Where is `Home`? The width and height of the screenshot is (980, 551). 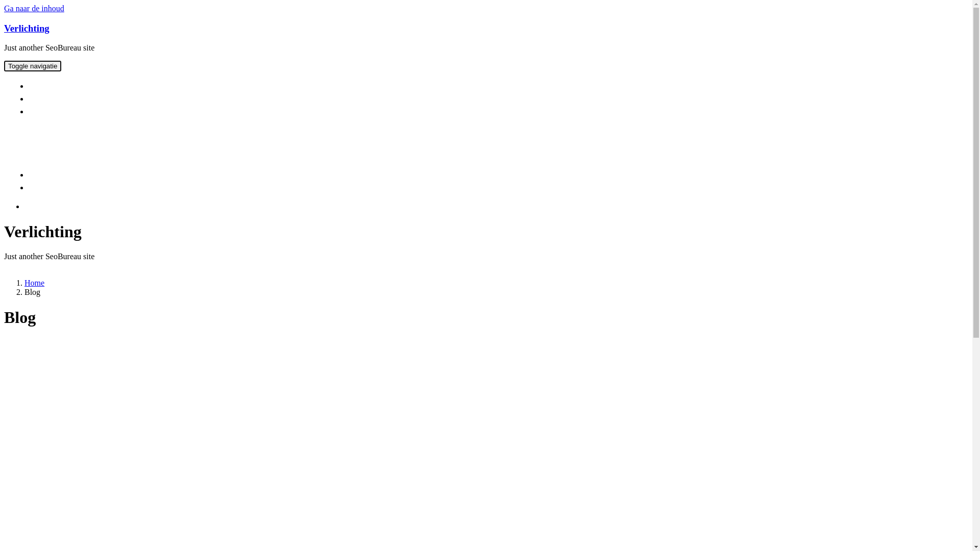 Home is located at coordinates (35, 283).